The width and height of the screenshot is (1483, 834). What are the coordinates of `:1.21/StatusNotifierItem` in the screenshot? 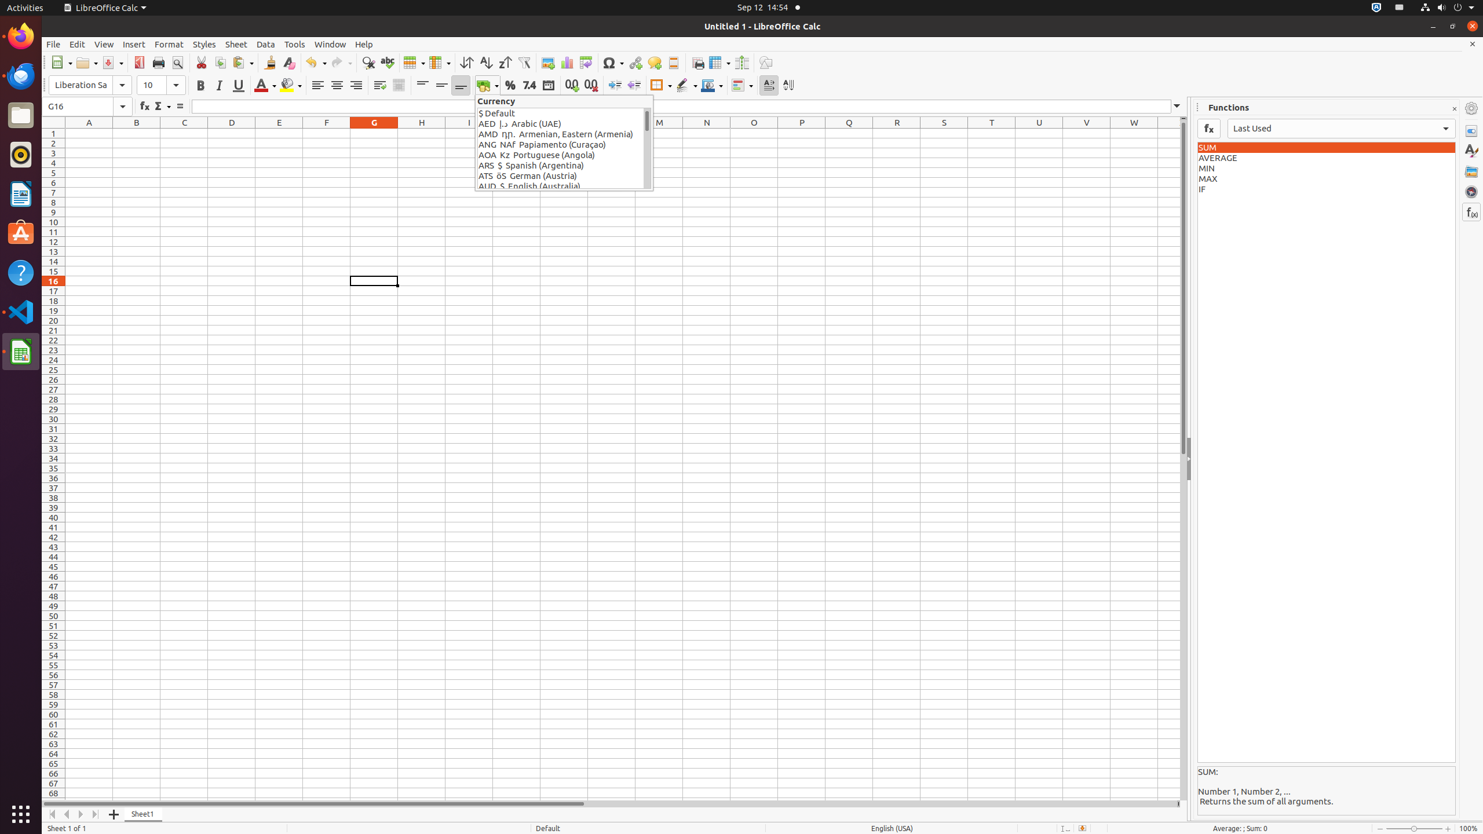 It's located at (1400, 8).